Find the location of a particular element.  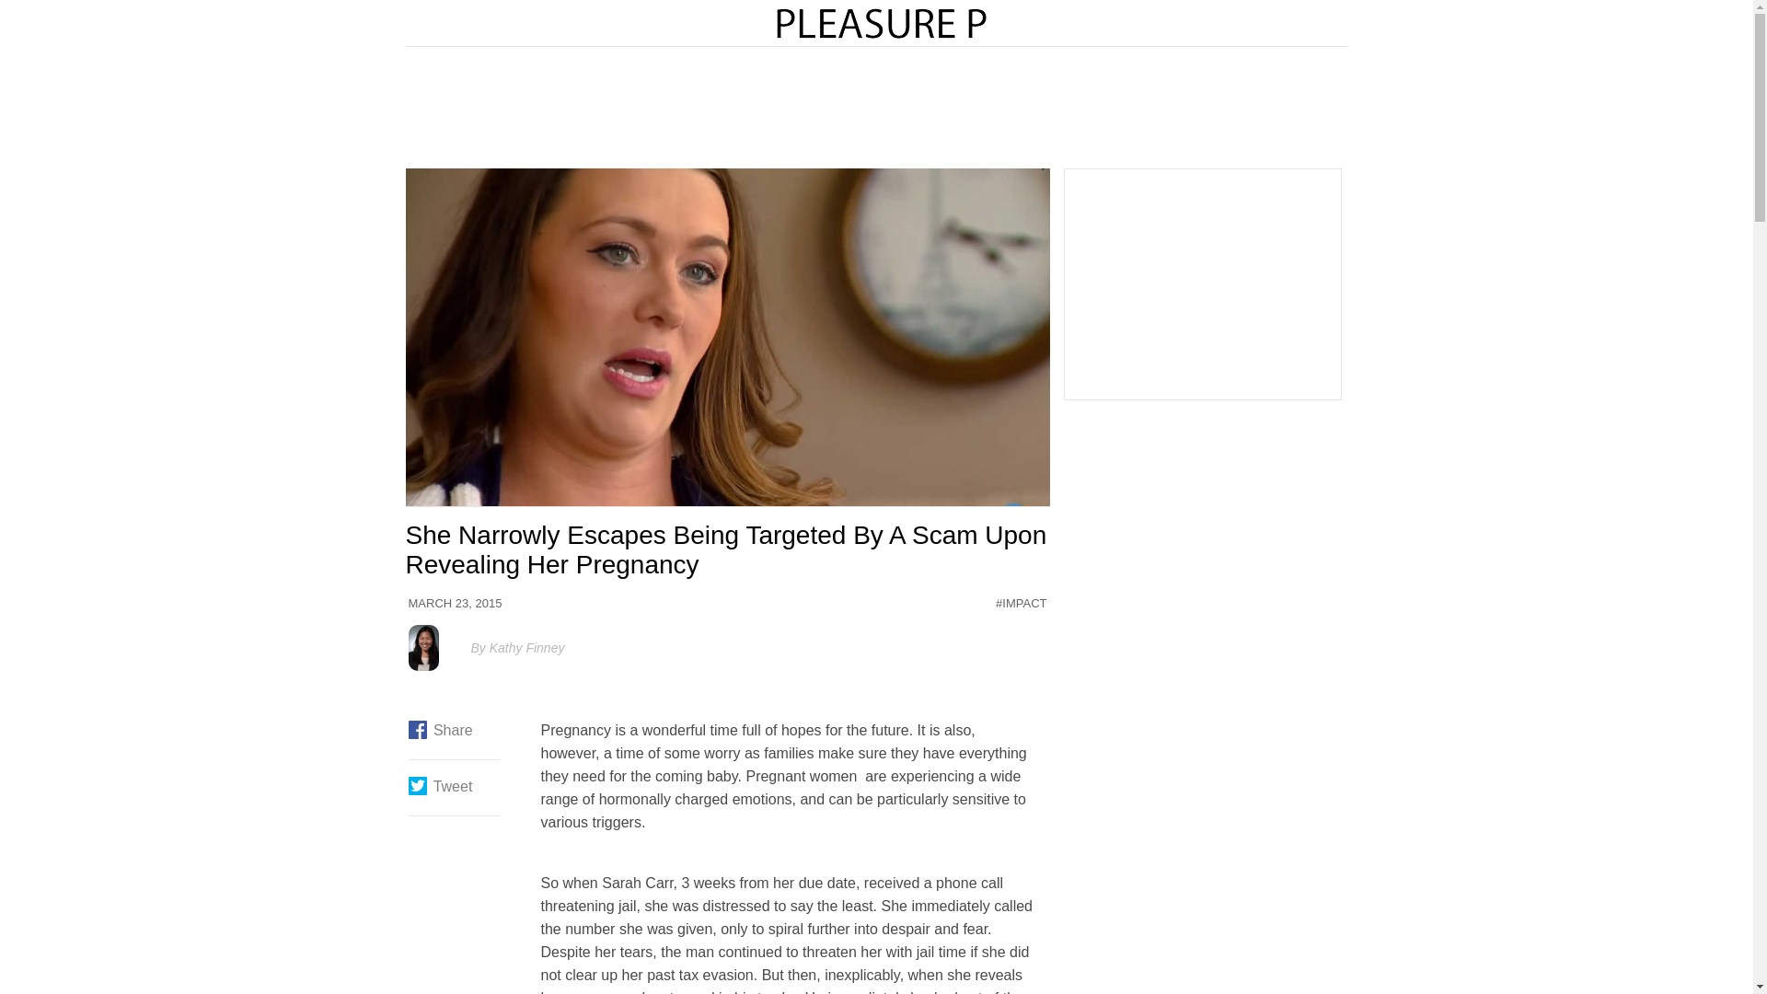

Advertisement is located at coordinates (877, 109).